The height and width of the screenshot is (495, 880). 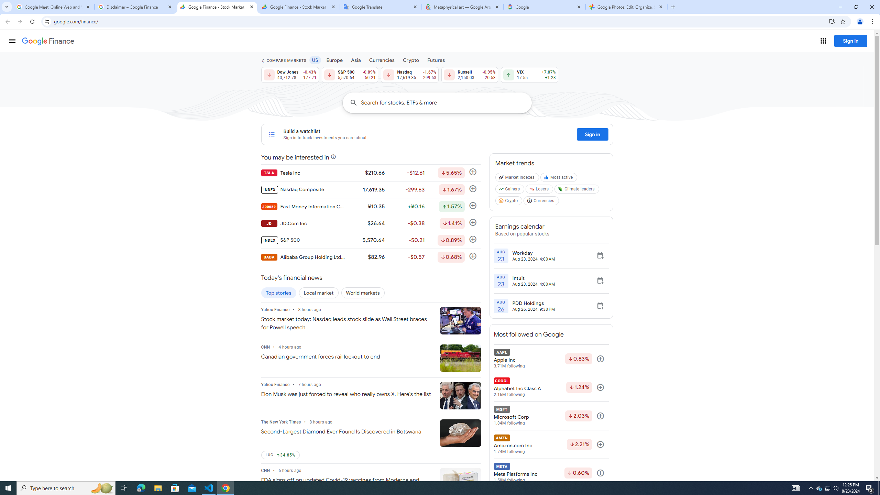 I want to click on Local market, so click(x=318, y=293).